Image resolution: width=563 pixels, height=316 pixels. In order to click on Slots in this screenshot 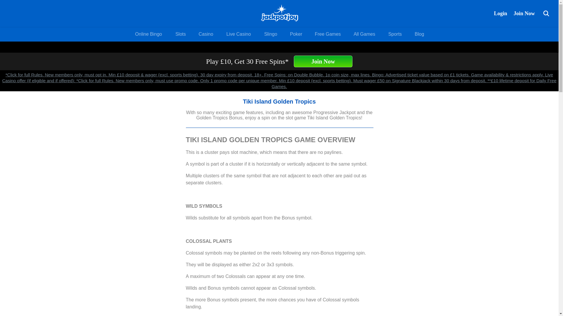, I will do `click(180, 34)`.